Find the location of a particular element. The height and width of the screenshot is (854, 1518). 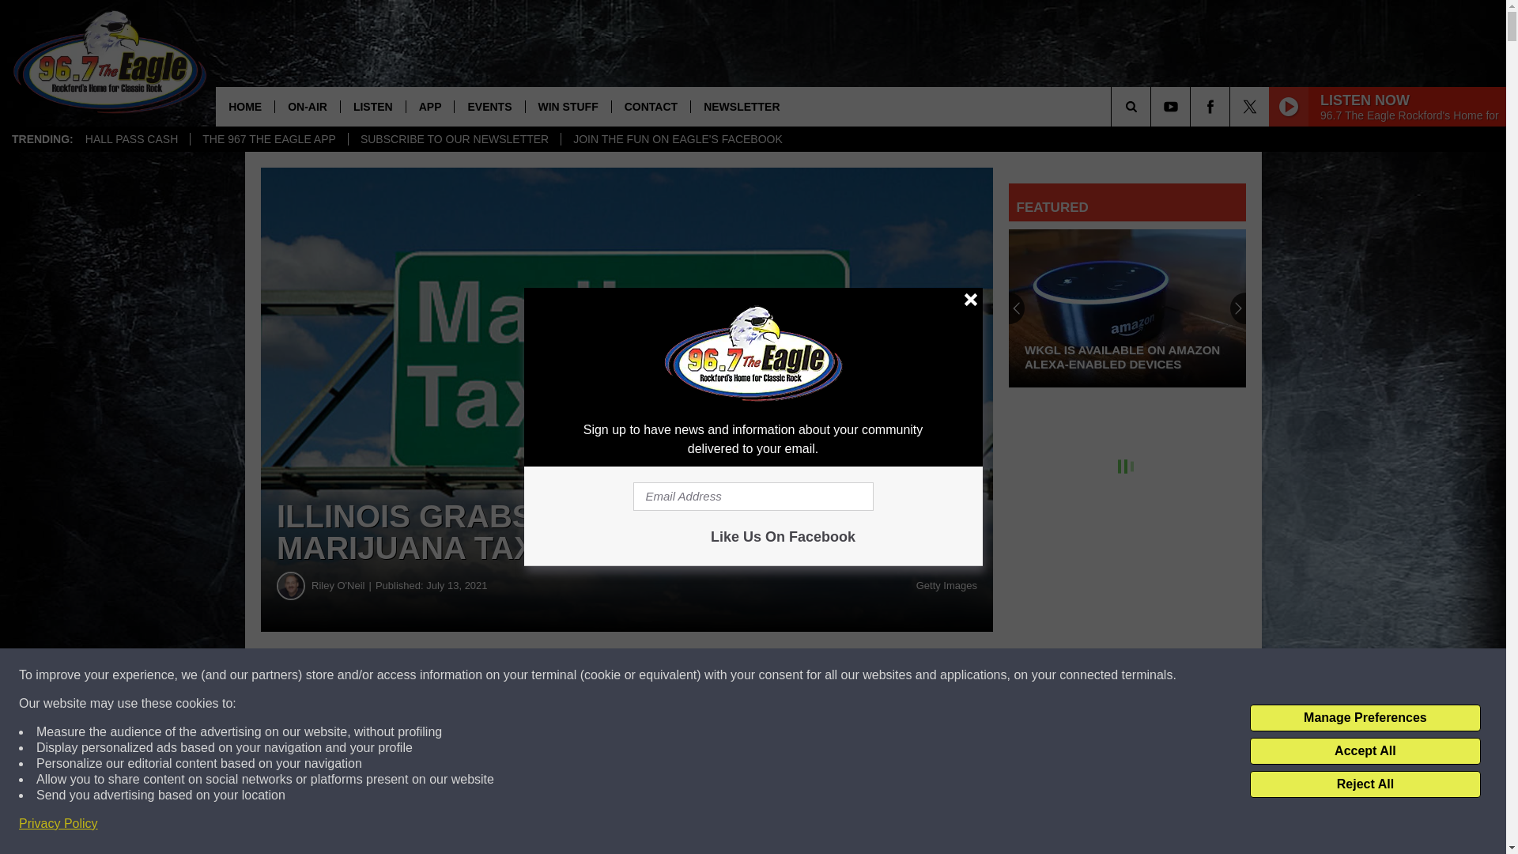

Share on Facebook is located at coordinates (481, 675).